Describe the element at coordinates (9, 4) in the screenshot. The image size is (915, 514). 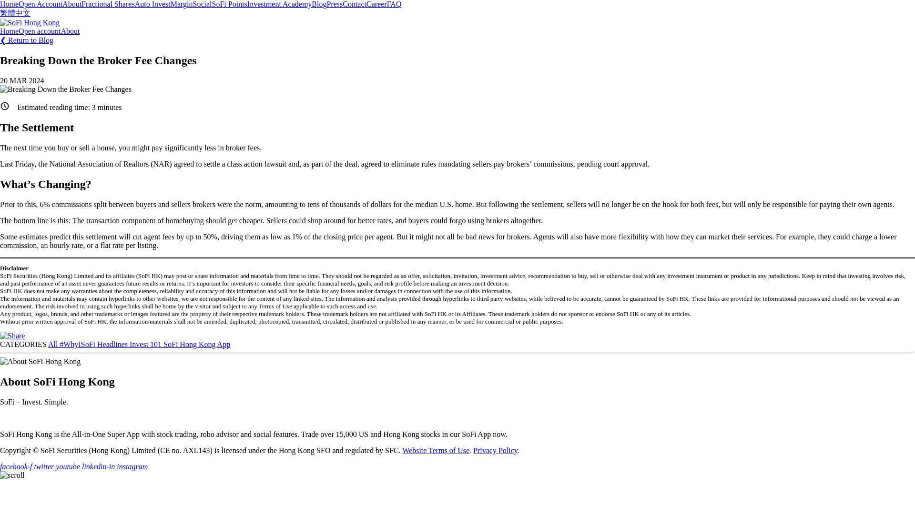
I see `Home` at that location.